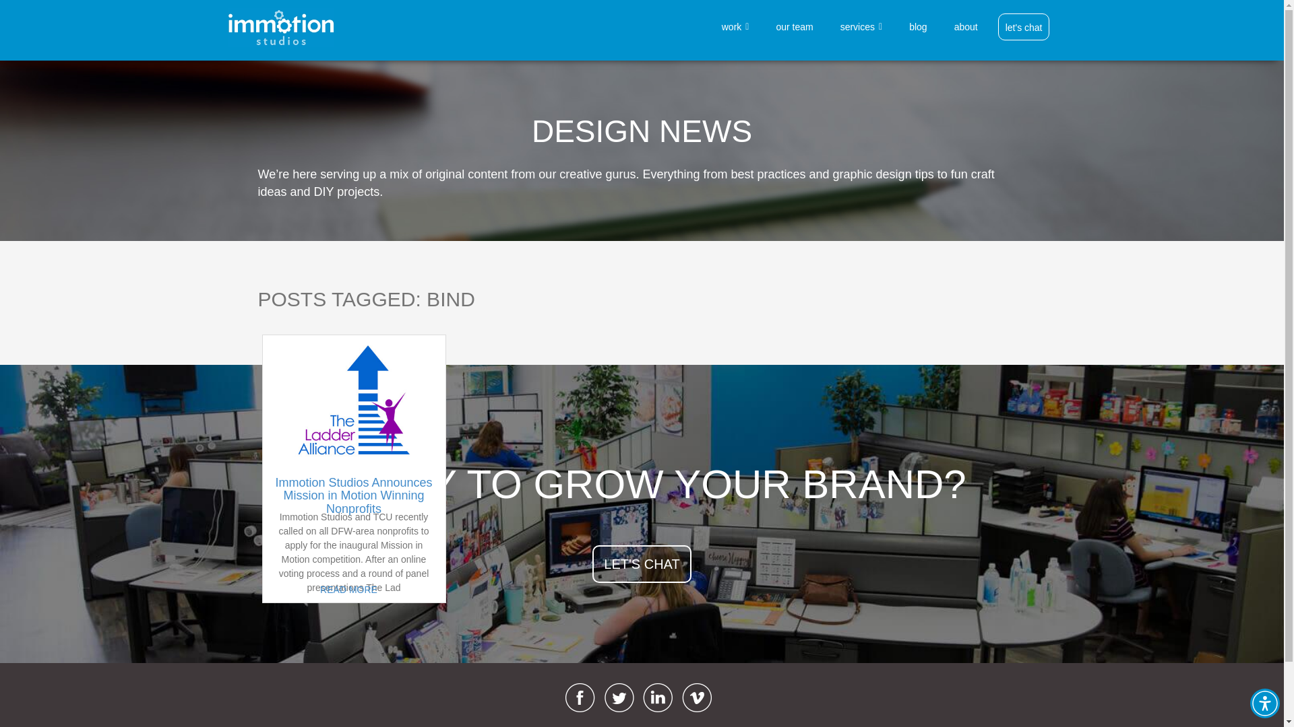 The width and height of the screenshot is (1294, 727). What do you see at coordinates (794, 27) in the screenshot?
I see `our team` at bounding box center [794, 27].